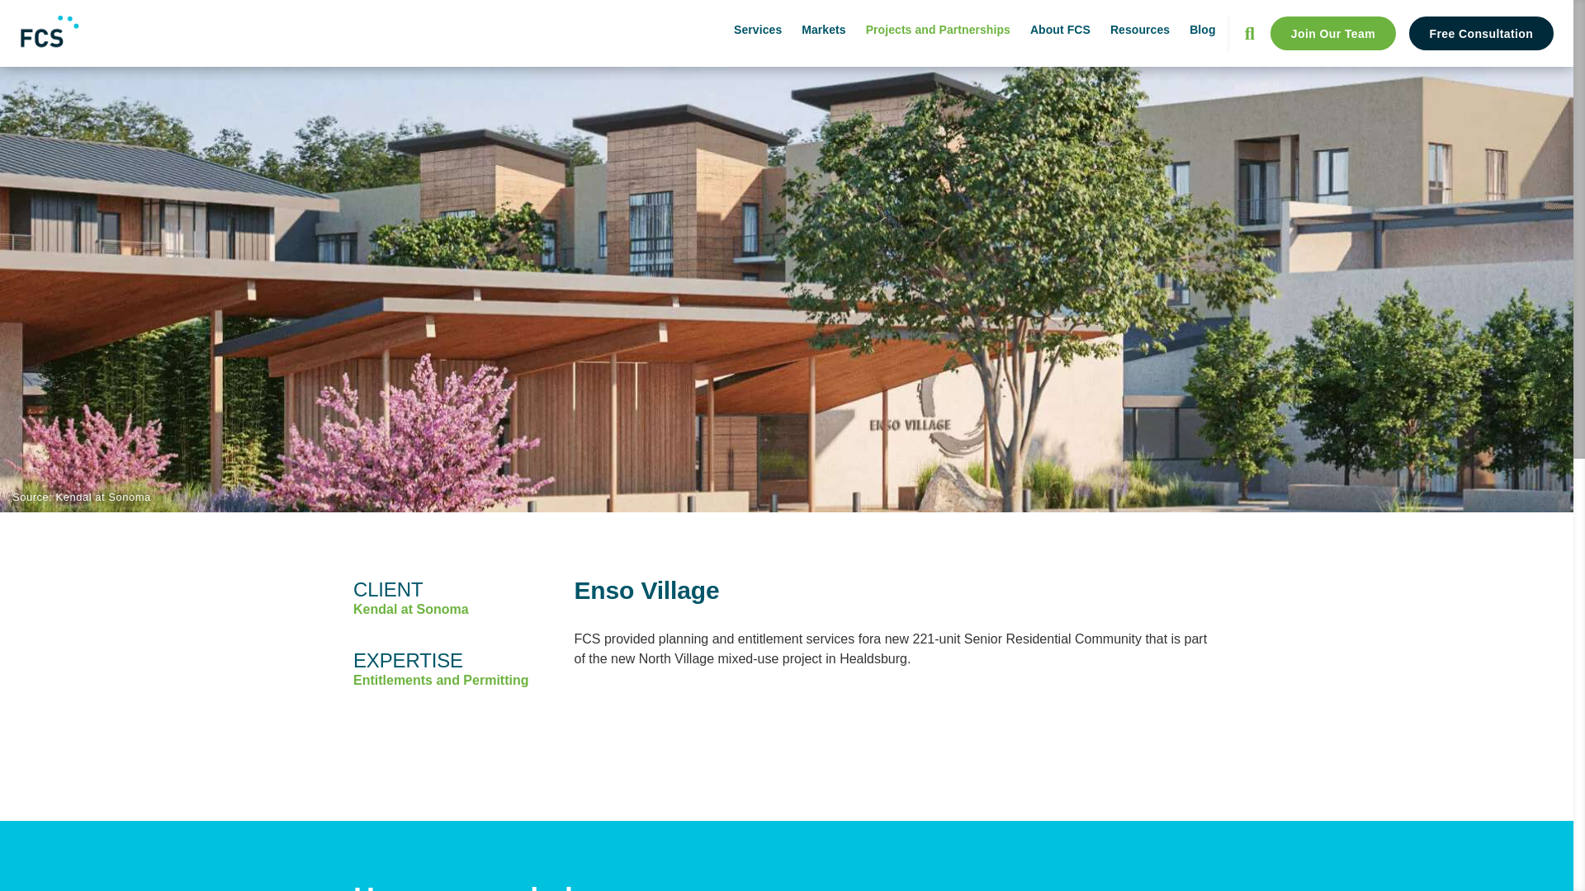 The height and width of the screenshot is (891, 1585). What do you see at coordinates (757, 30) in the screenshot?
I see `Services` at bounding box center [757, 30].